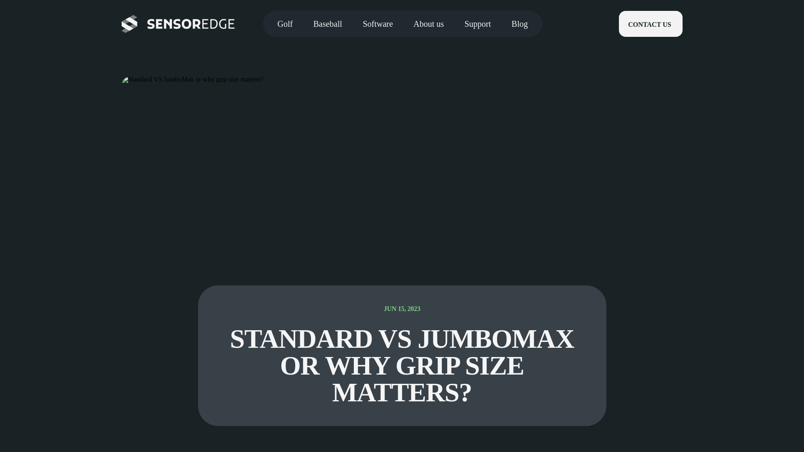 This screenshot has height=452, width=804. What do you see at coordinates (477, 23) in the screenshot?
I see `Support` at bounding box center [477, 23].